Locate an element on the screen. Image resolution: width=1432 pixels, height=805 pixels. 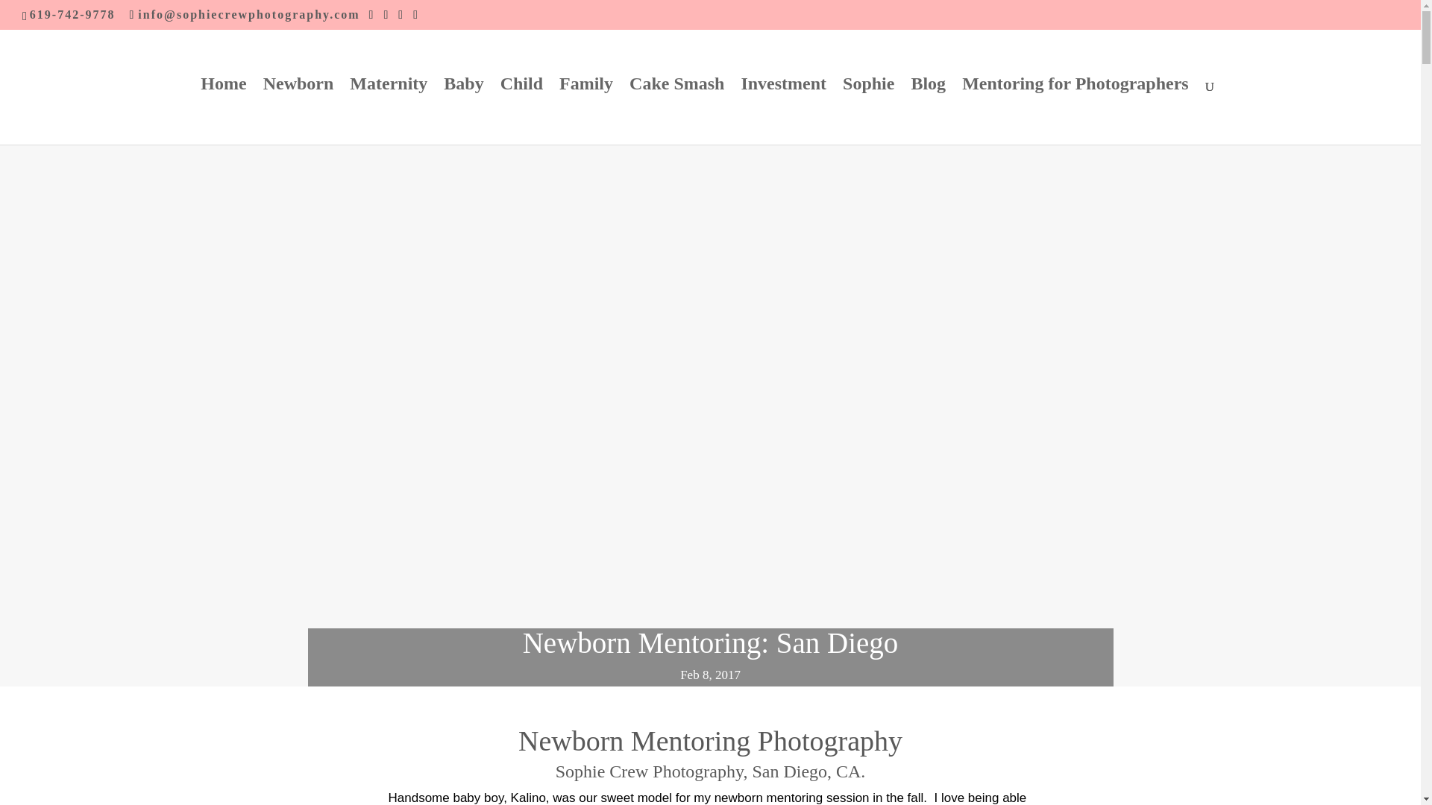
Investment is located at coordinates (783, 111).